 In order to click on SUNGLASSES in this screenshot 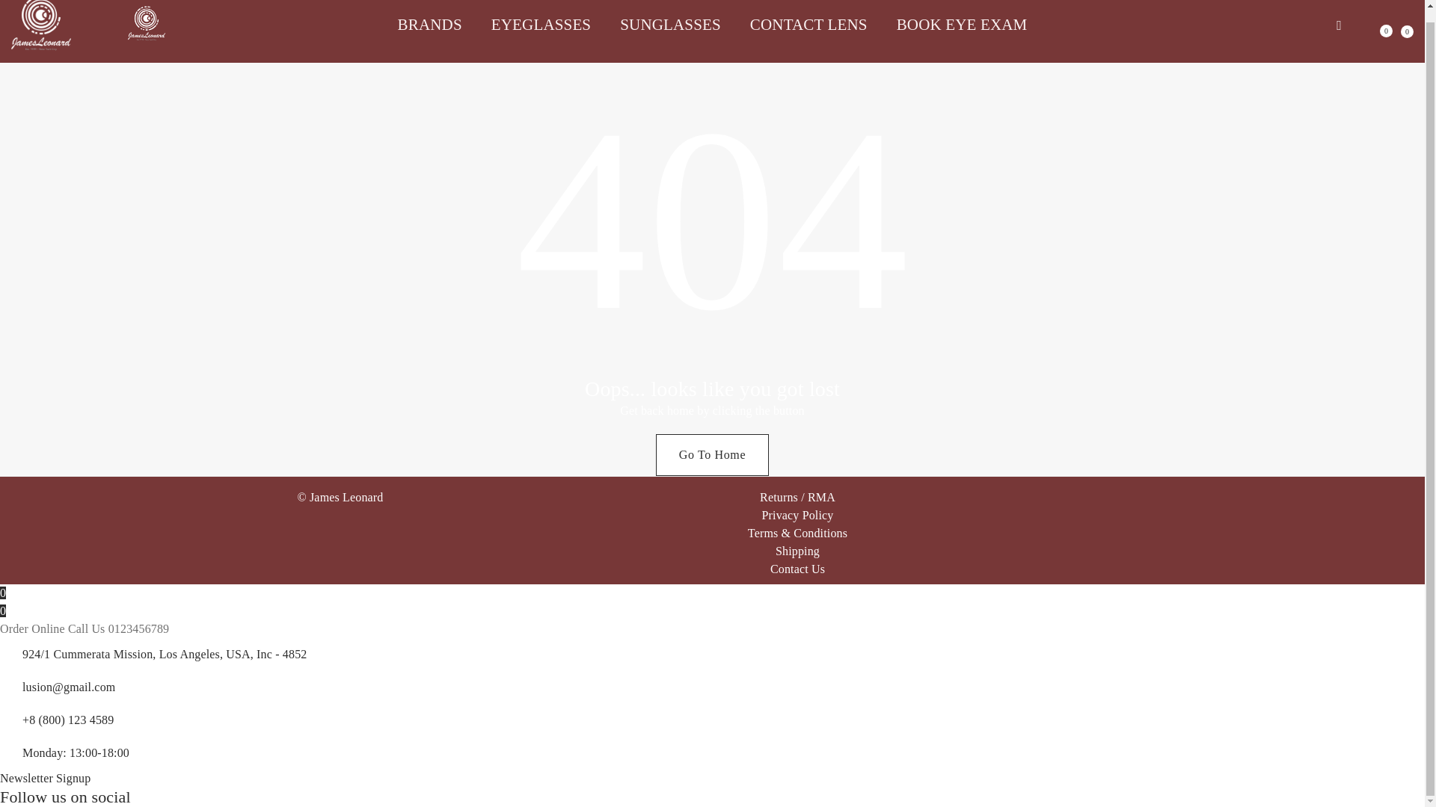, I will do `click(670, 24)`.